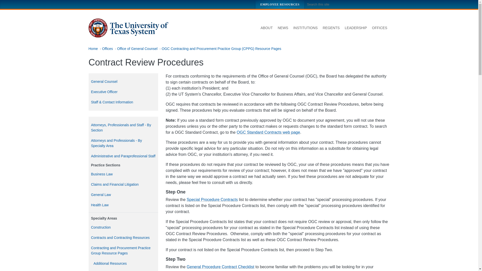  I want to click on The University of Texas System, so click(129, 28).